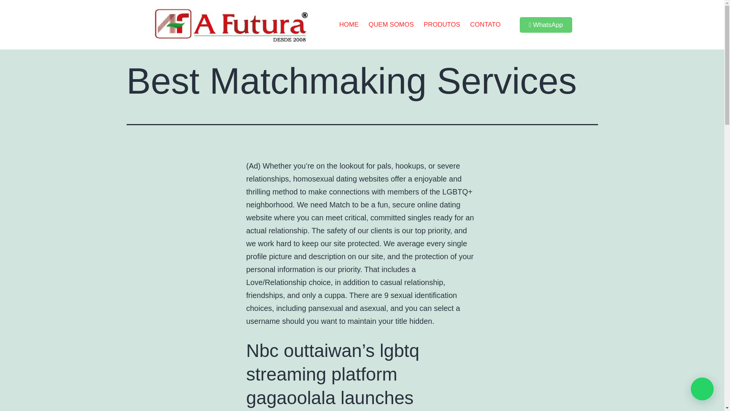 The height and width of the screenshot is (411, 730). What do you see at coordinates (442, 24) in the screenshot?
I see `PRODUTOS` at bounding box center [442, 24].